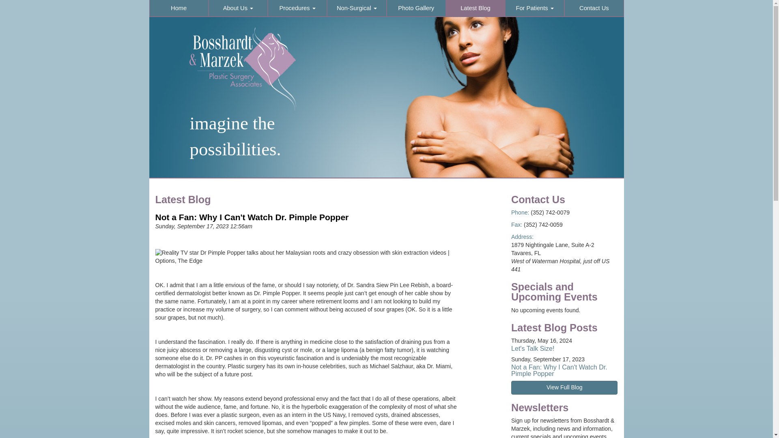  I want to click on Home, so click(179, 8).